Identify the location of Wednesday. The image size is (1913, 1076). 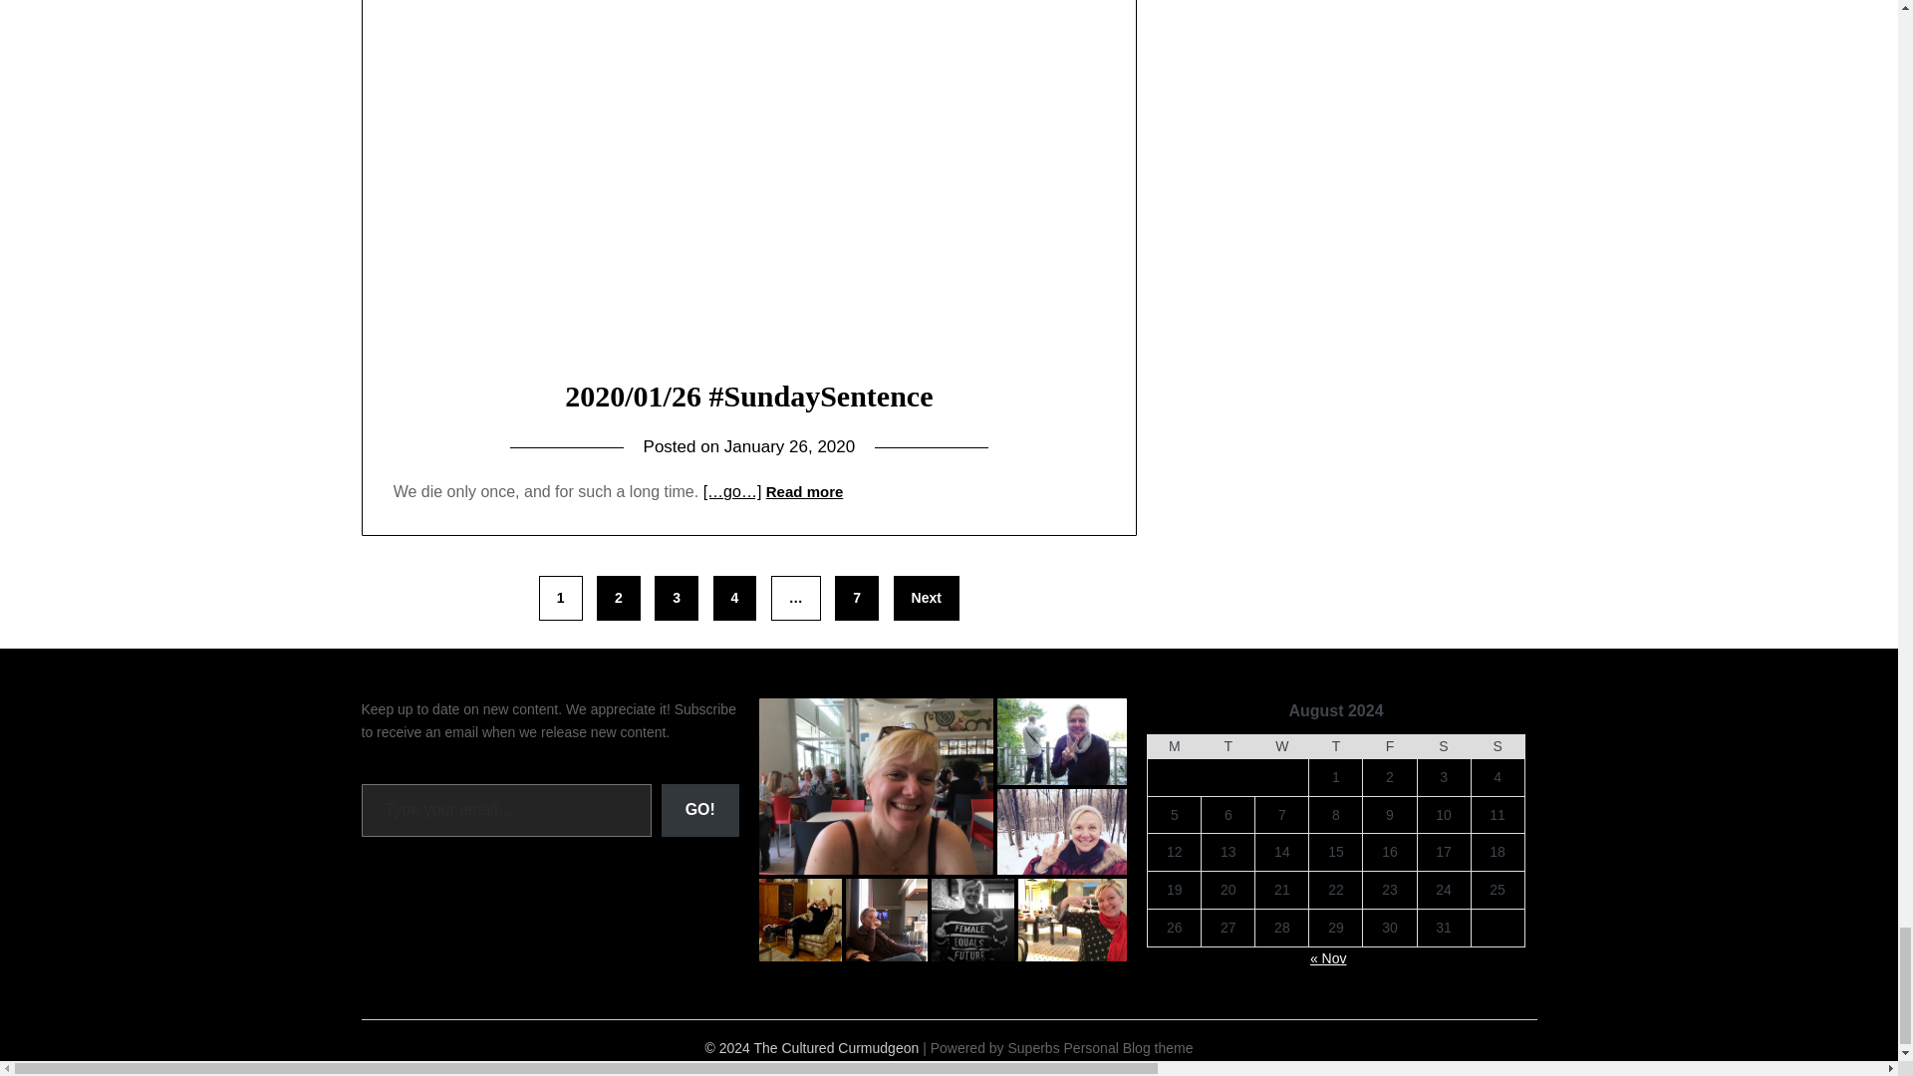
(1281, 747).